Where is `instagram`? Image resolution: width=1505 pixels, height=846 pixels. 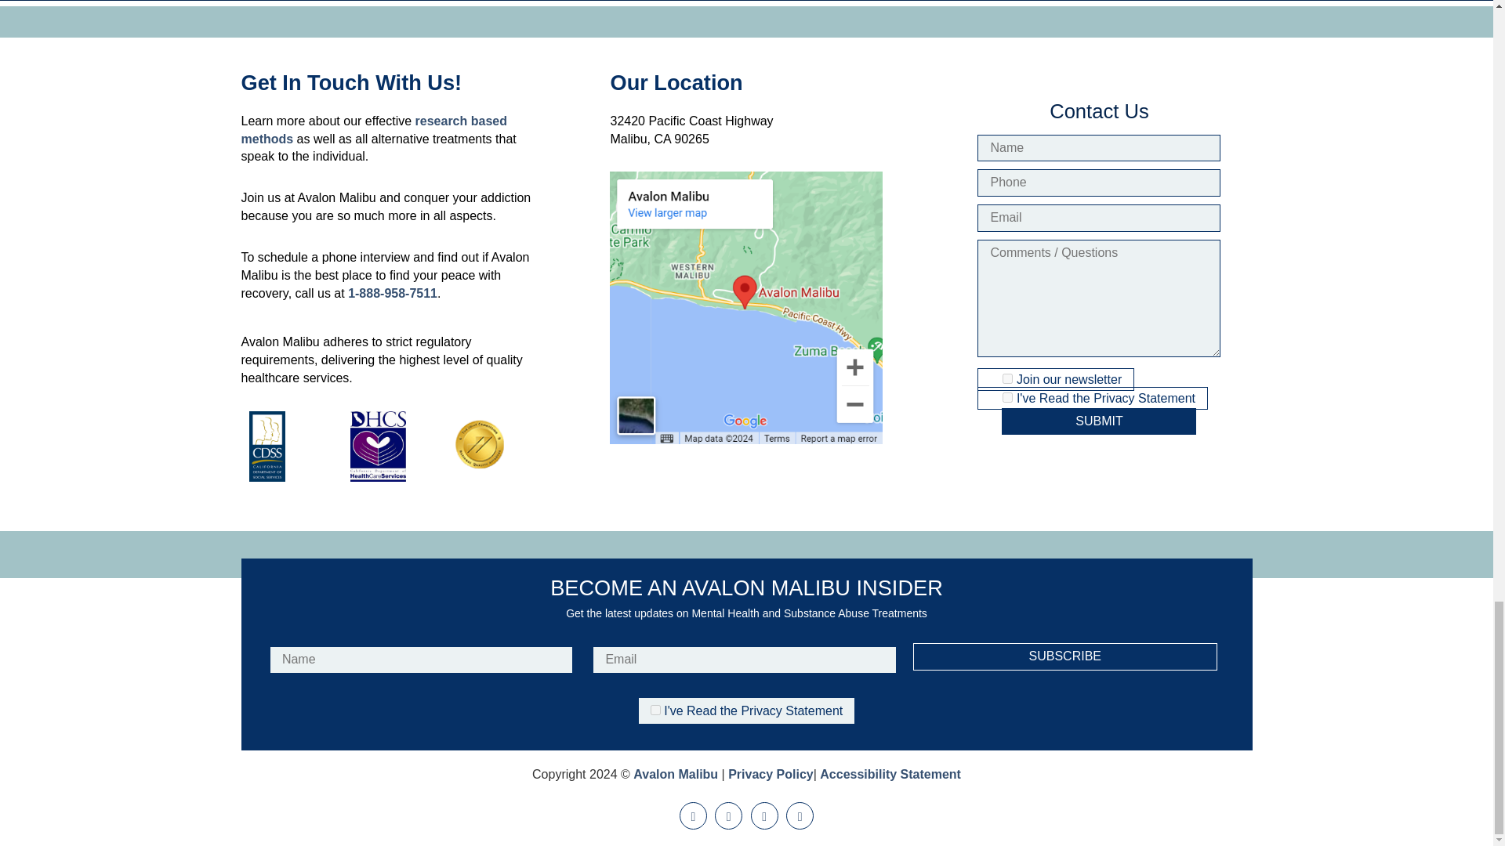 instagram is located at coordinates (764, 815).